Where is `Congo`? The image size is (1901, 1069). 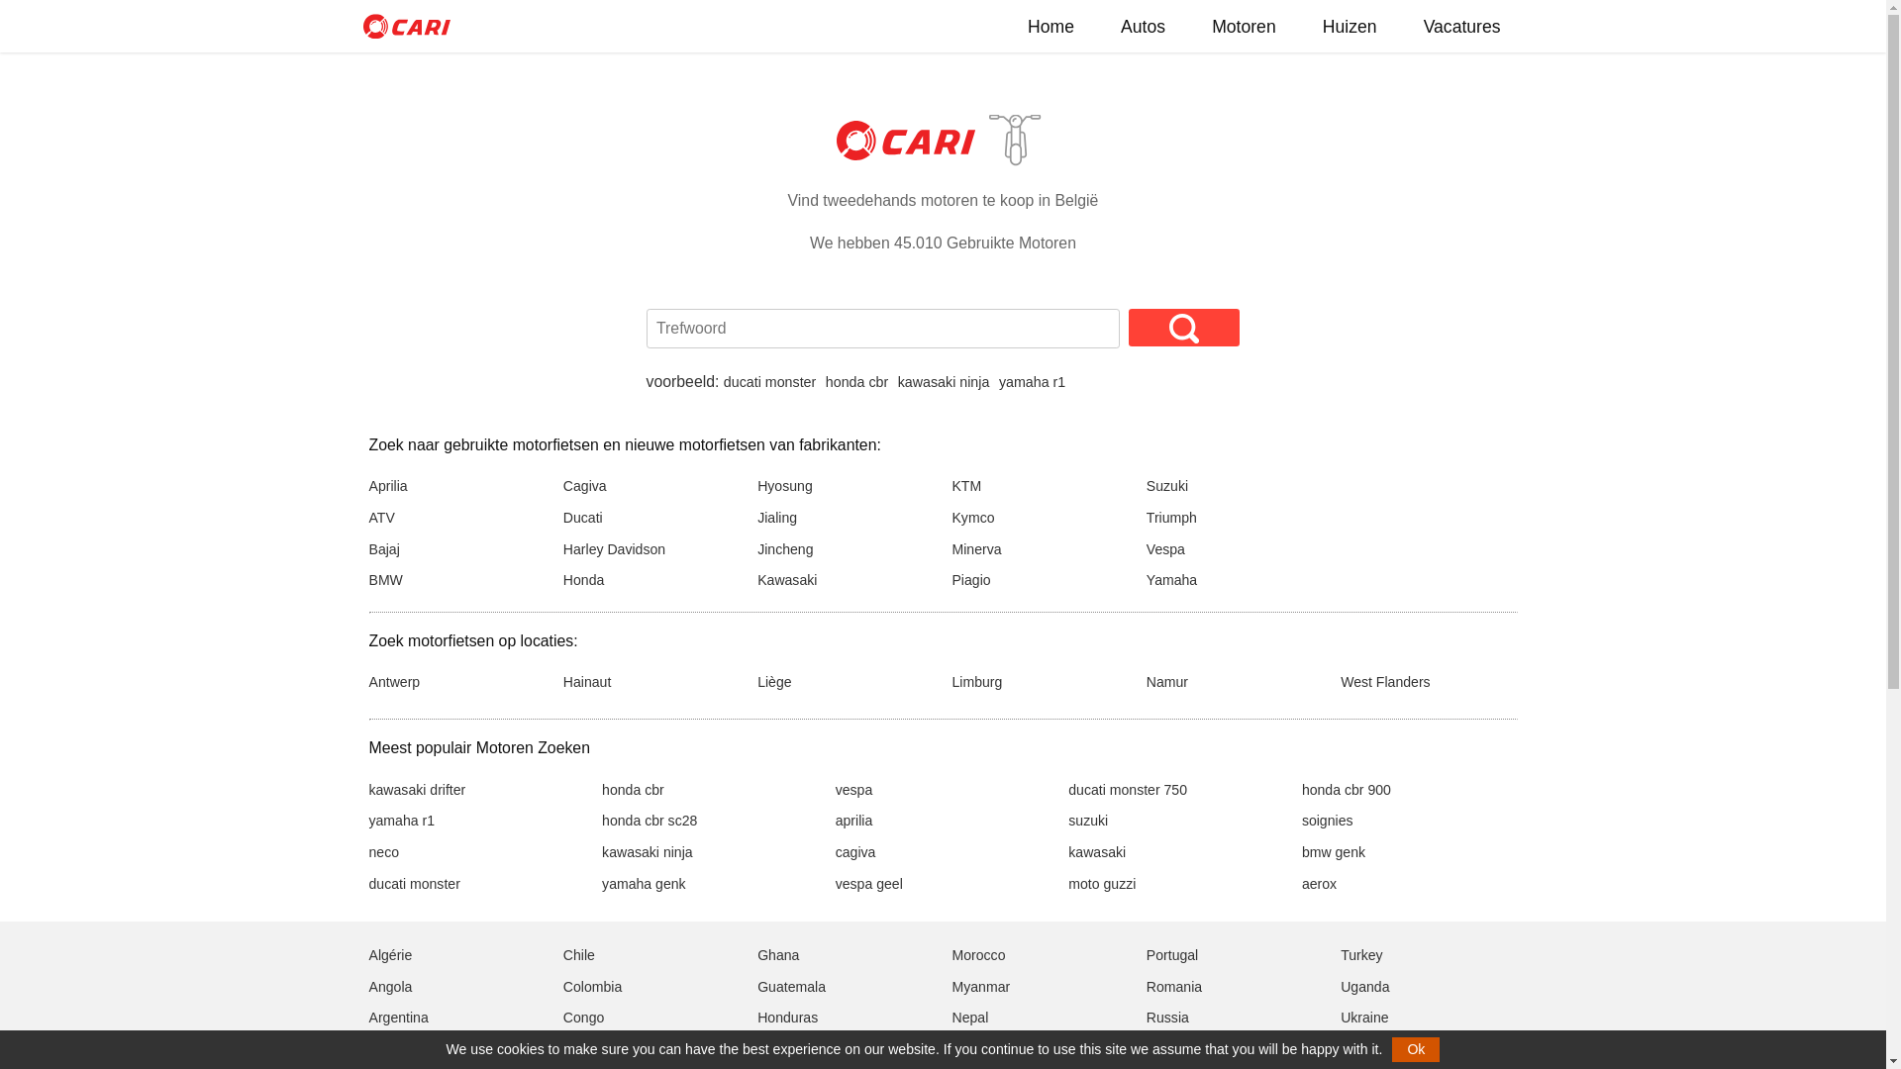
Congo is located at coordinates (584, 1018).